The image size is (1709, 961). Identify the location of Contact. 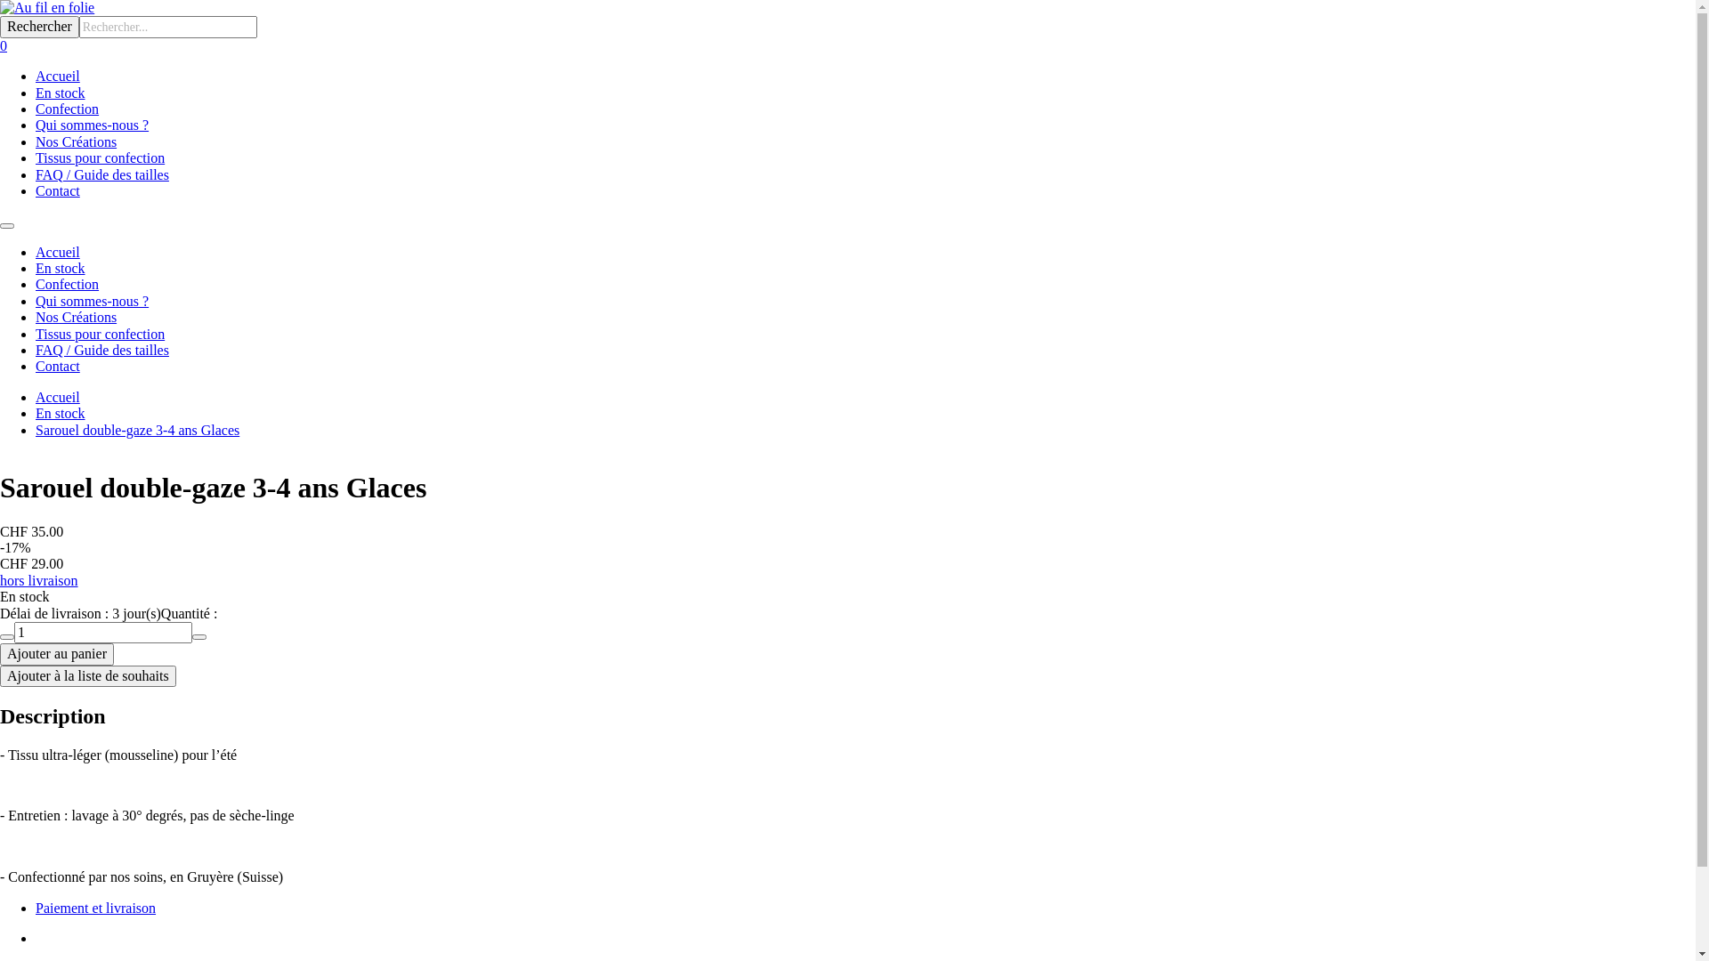
(58, 367).